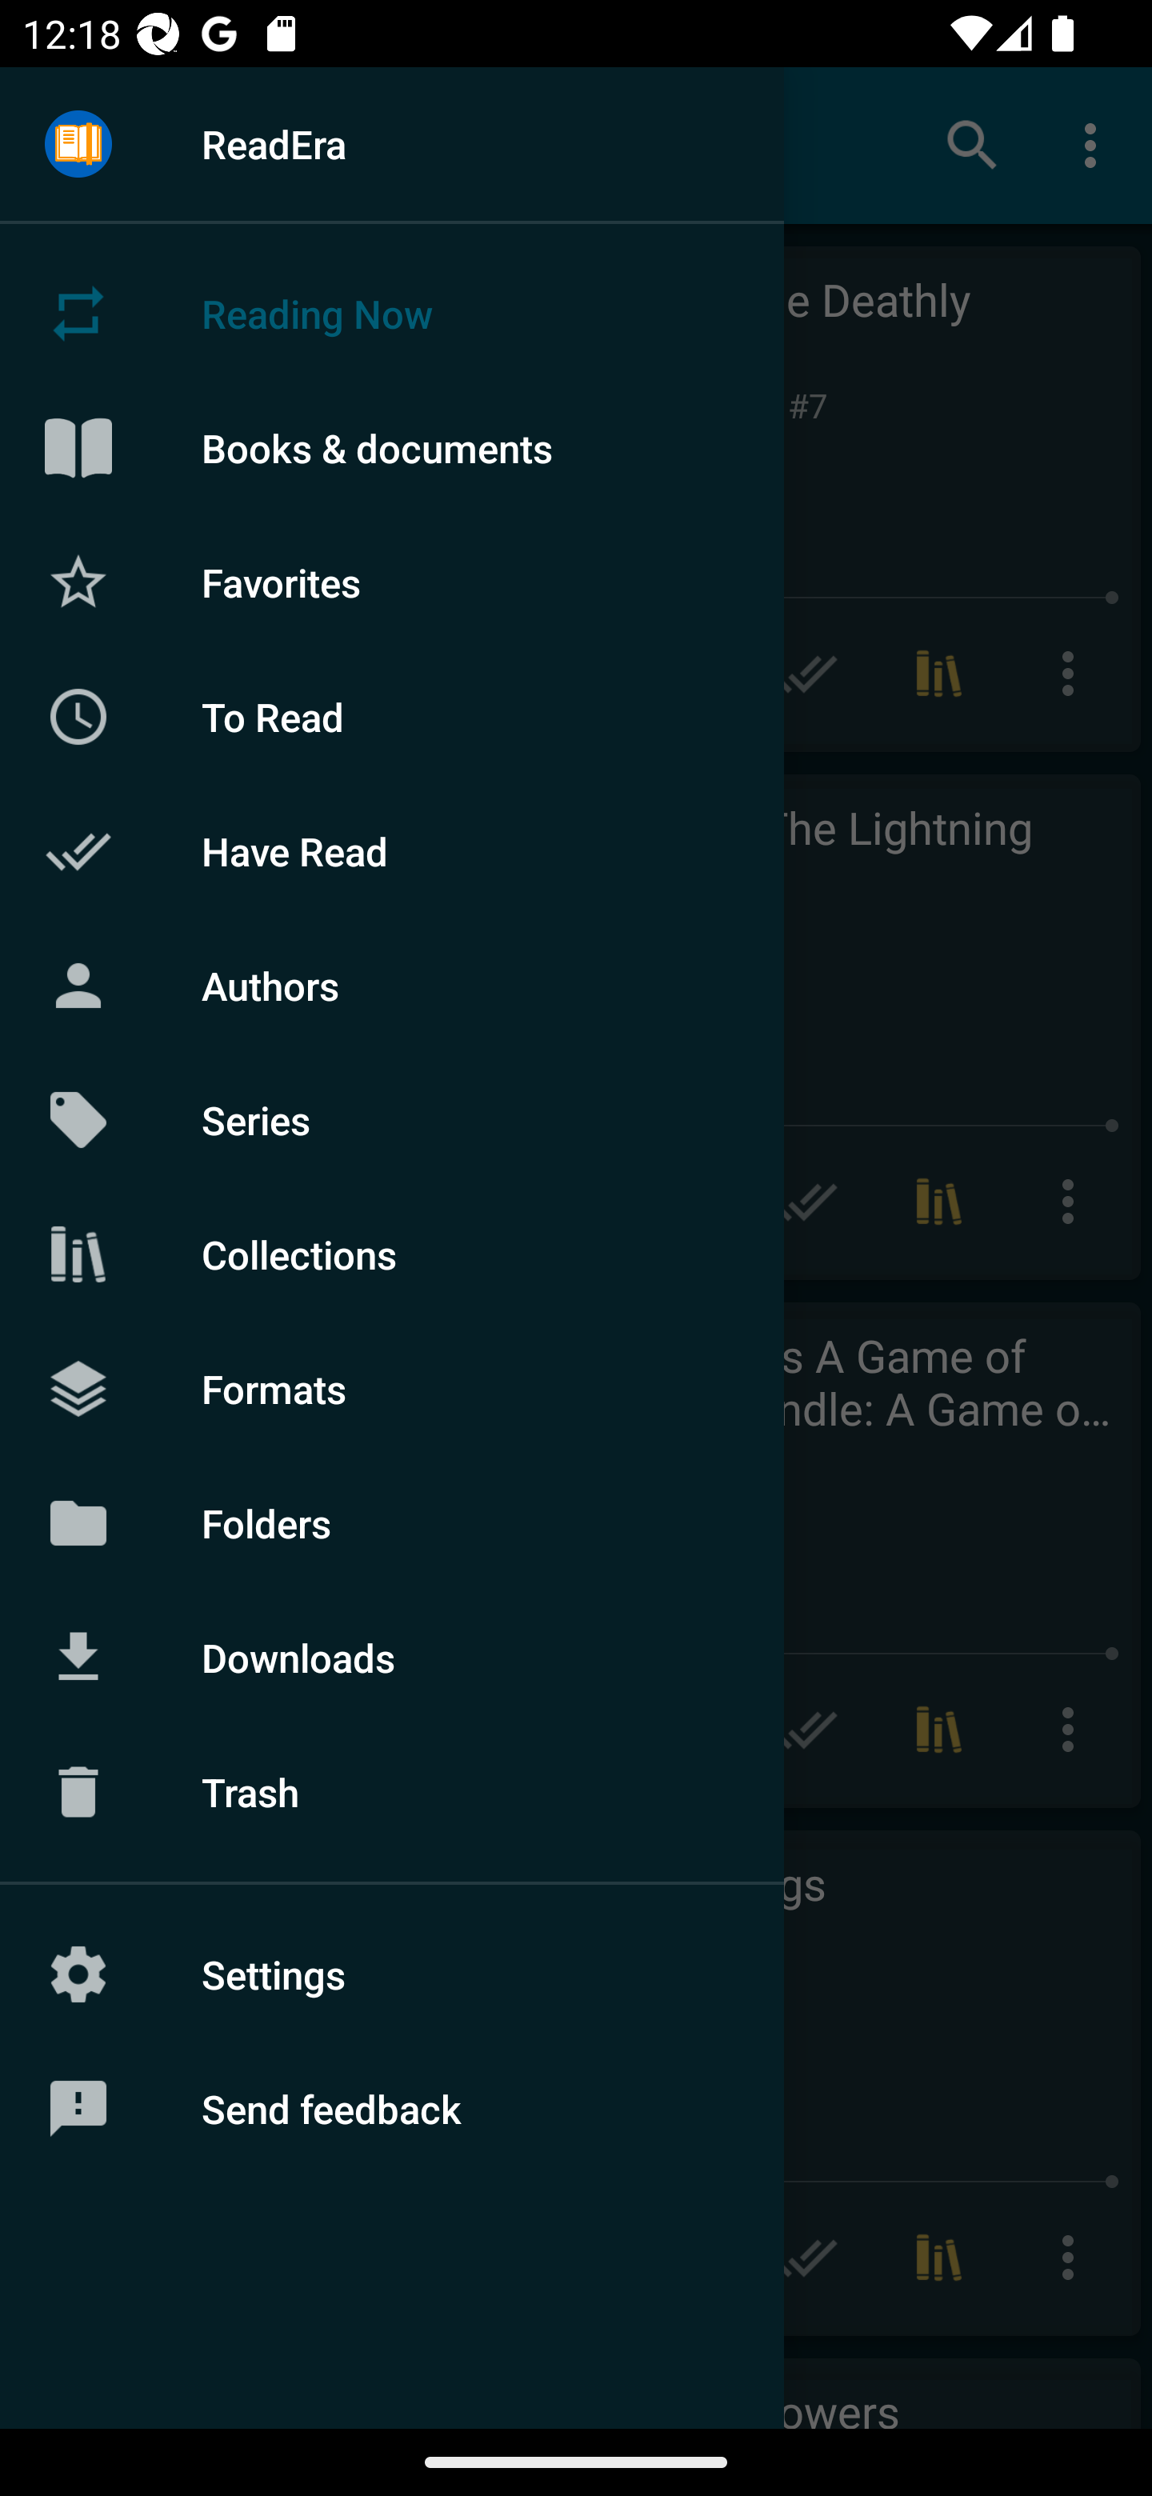 Image resolution: width=1152 pixels, height=2496 pixels. Describe the element at coordinates (392, 851) in the screenshot. I see `Have Read` at that location.